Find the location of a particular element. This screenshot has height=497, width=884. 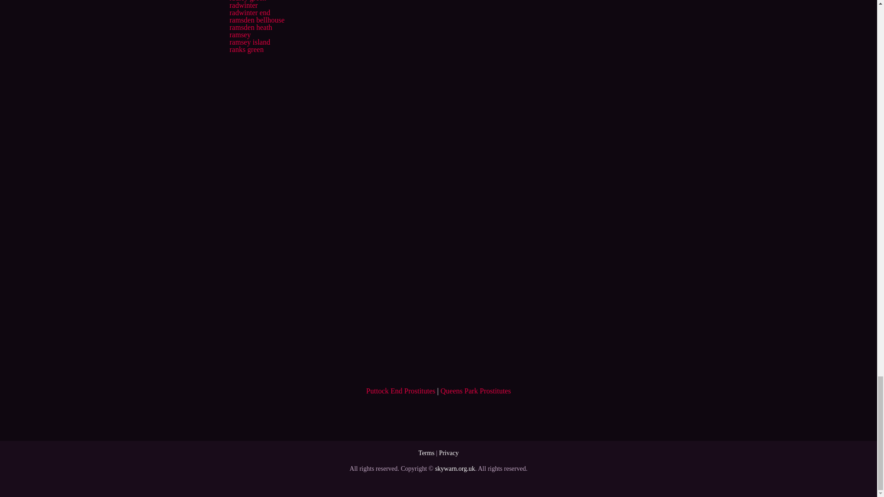

Terms is located at coordinates (426, 453).